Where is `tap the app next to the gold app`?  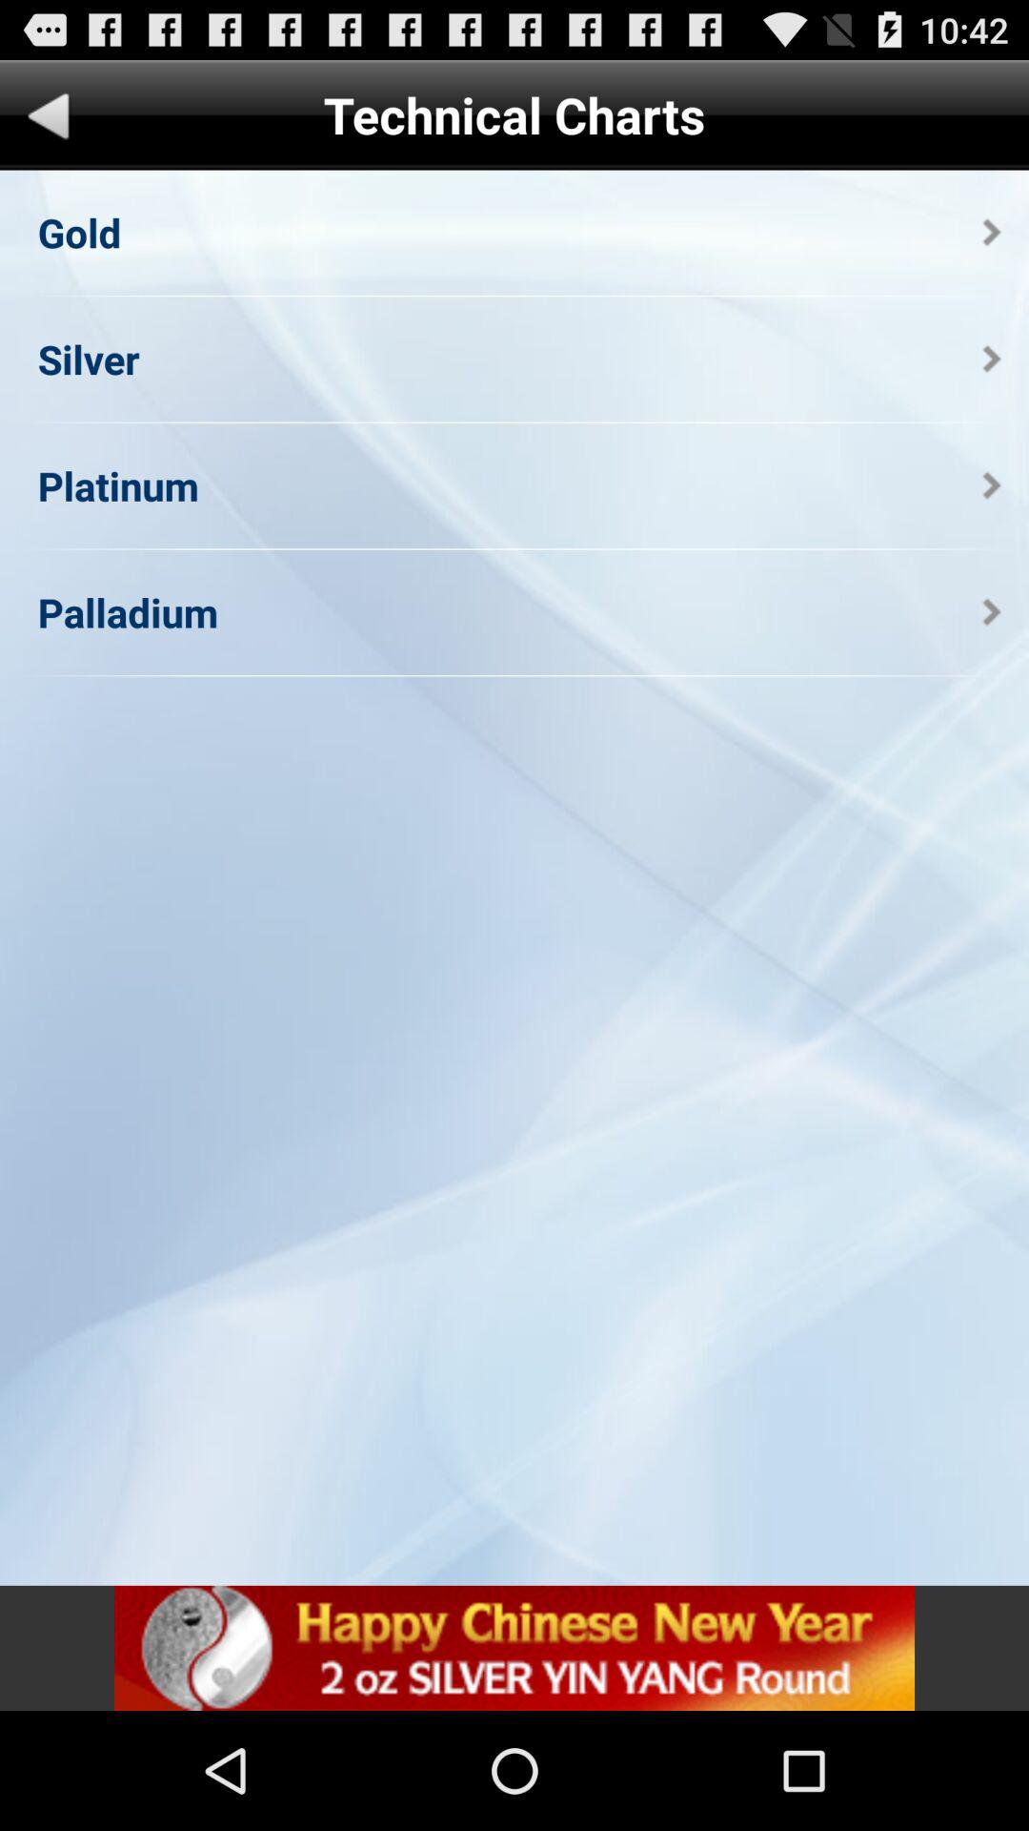 tap the app next to the gold app is located at coordinates (992, 233).